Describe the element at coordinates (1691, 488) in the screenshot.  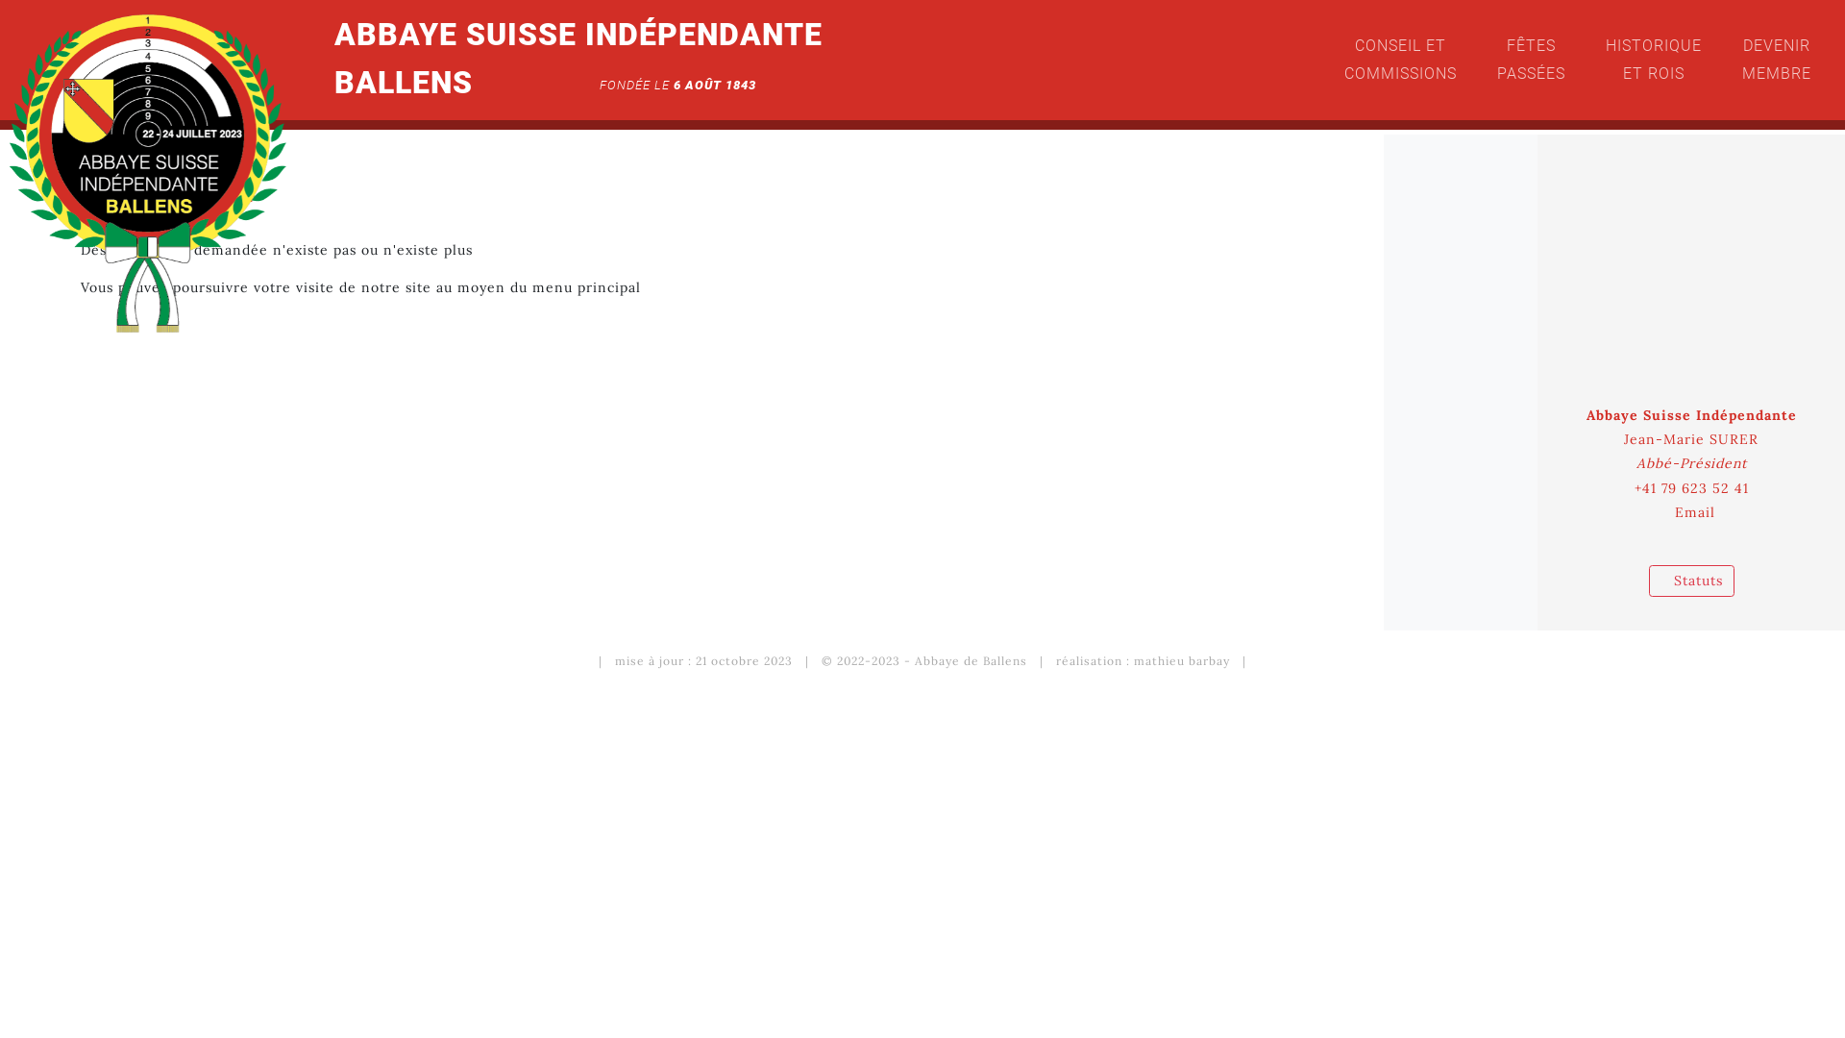
I see `+41 79 623 52 41` at that location.